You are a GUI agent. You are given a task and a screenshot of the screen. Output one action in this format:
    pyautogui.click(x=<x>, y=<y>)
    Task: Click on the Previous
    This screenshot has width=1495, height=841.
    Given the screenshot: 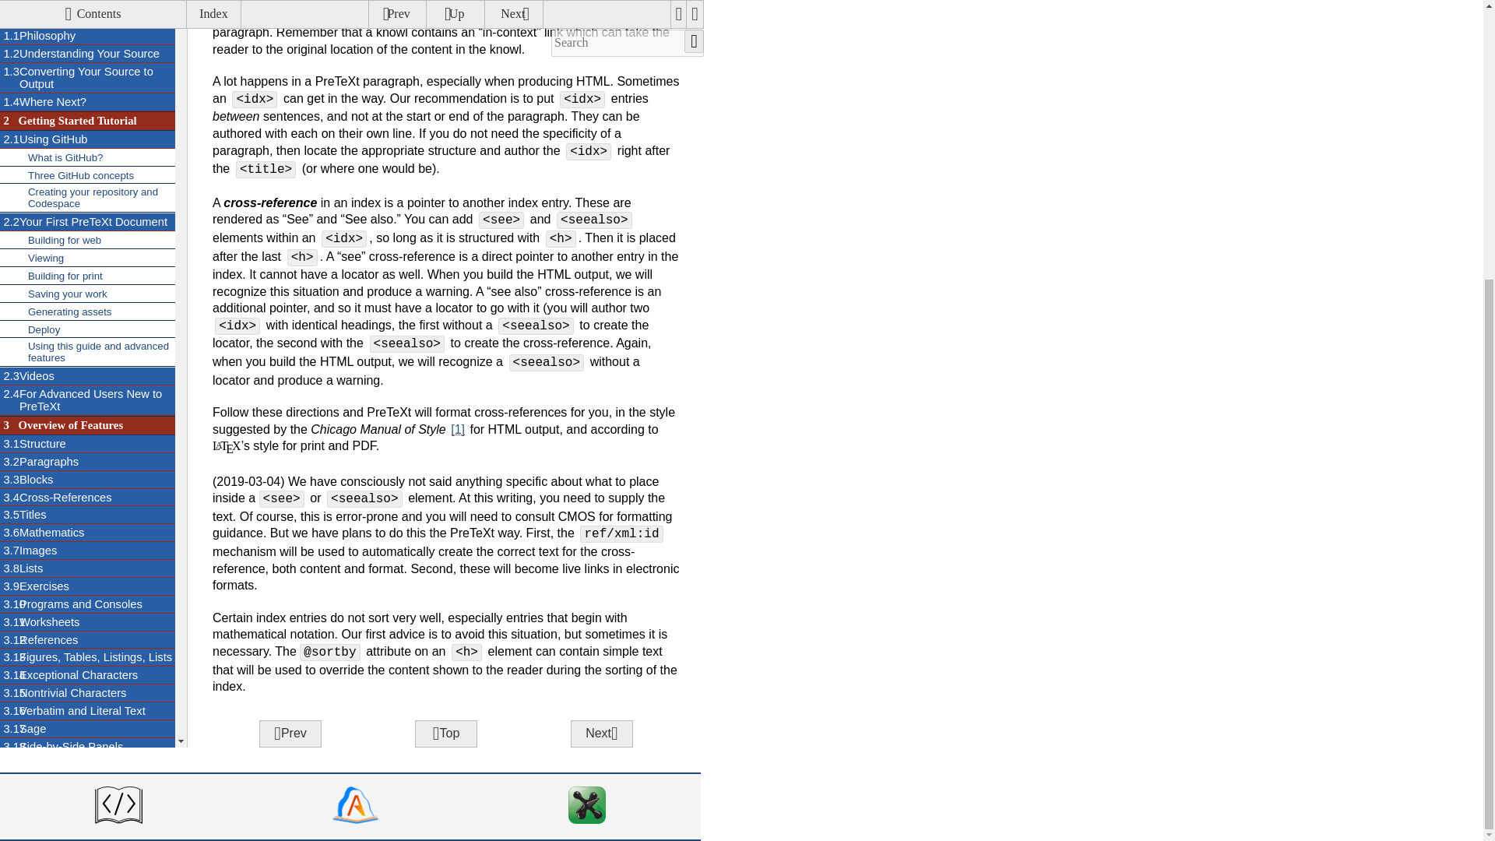 What is the action you would take?
    pyautogui.click(x=290, y=734)
    